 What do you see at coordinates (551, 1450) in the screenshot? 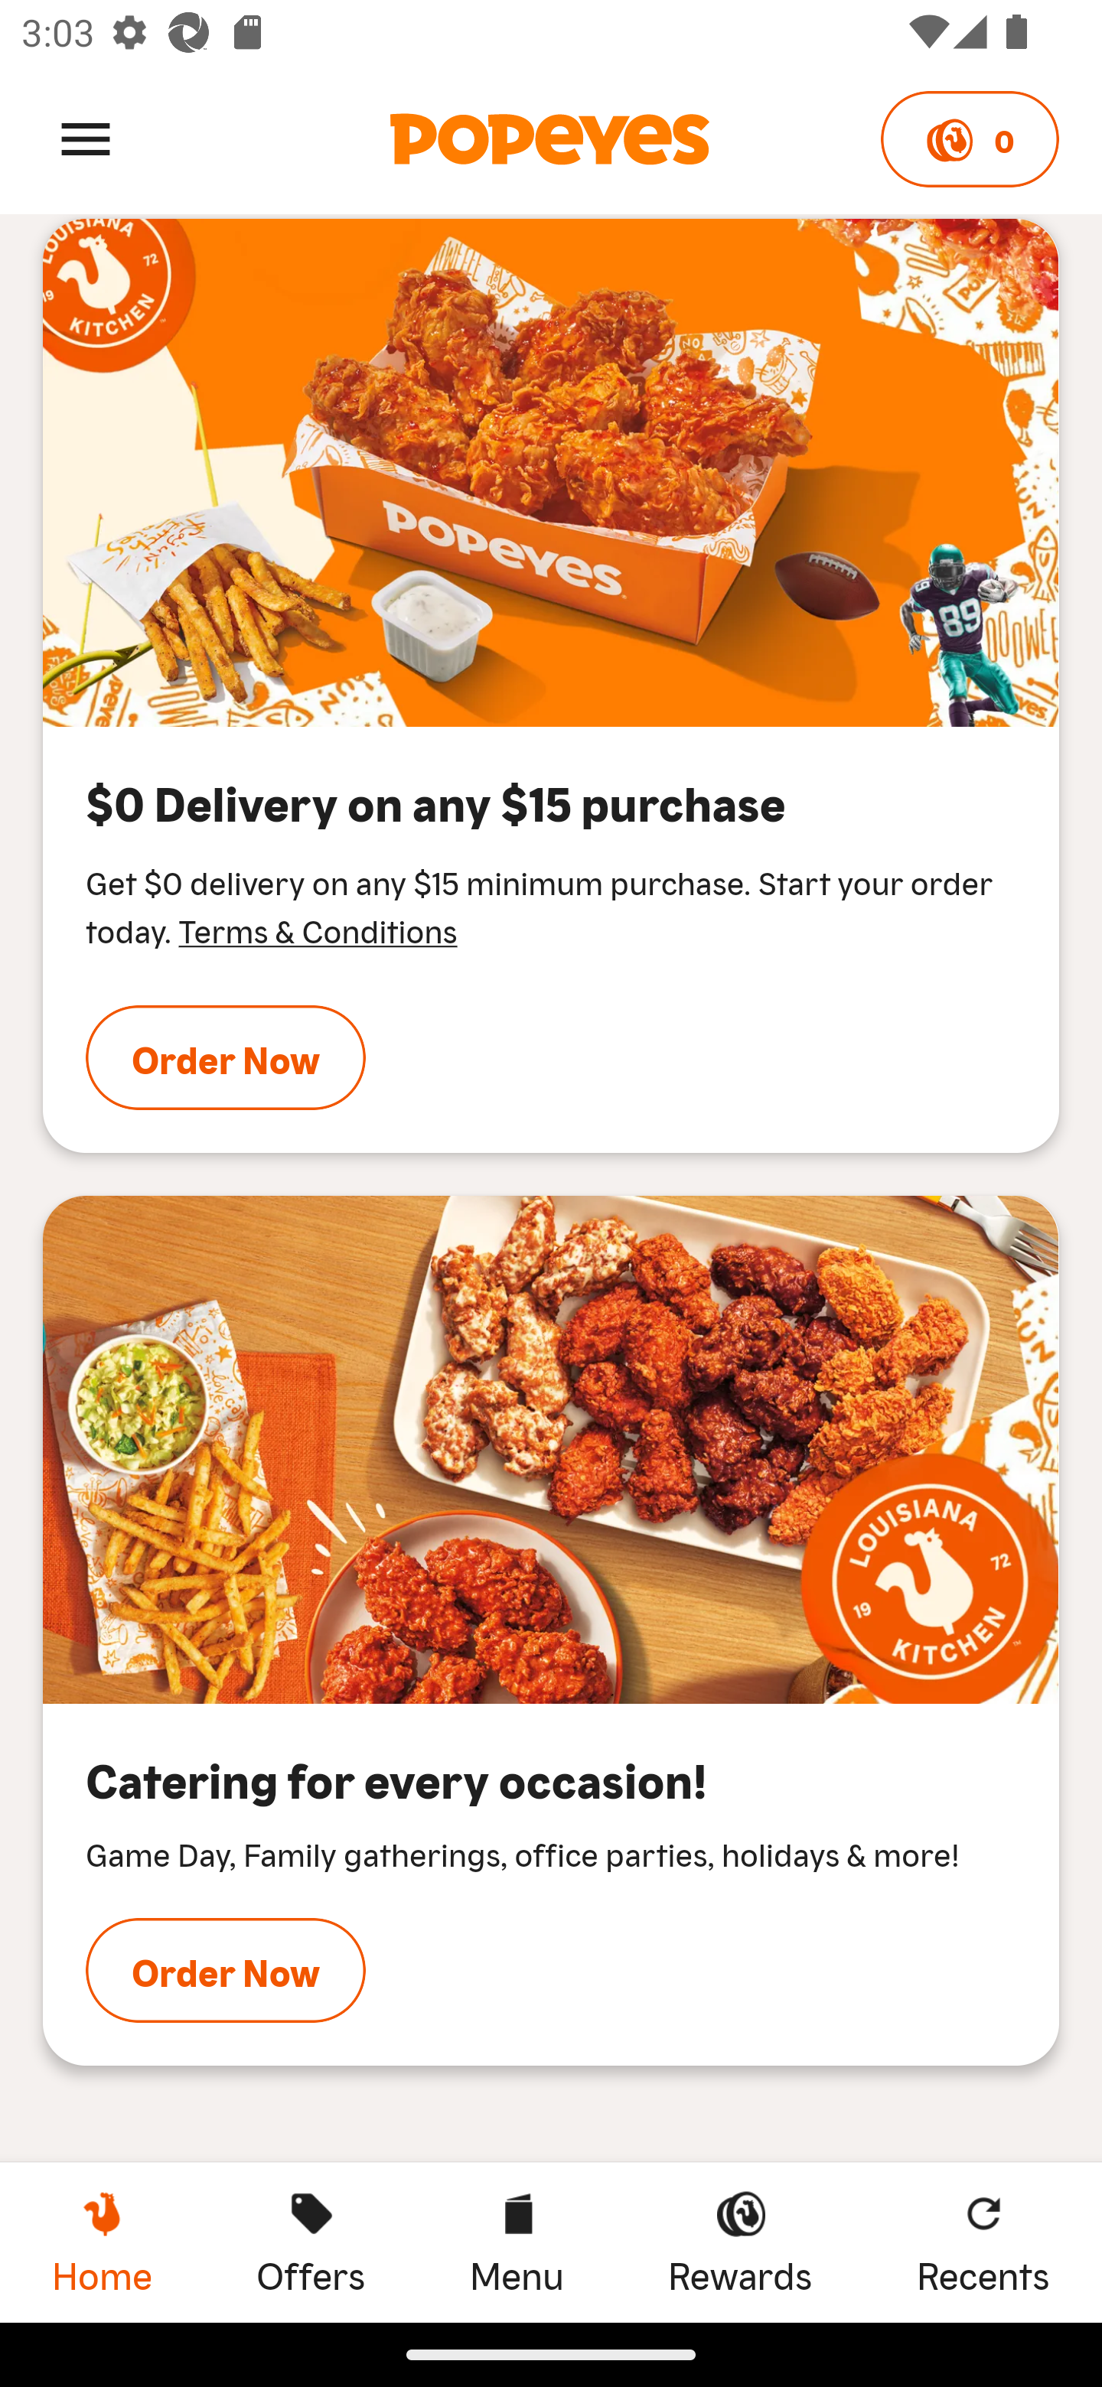
I see `Catering for every occasion!` at bounding box center [551, 1450].